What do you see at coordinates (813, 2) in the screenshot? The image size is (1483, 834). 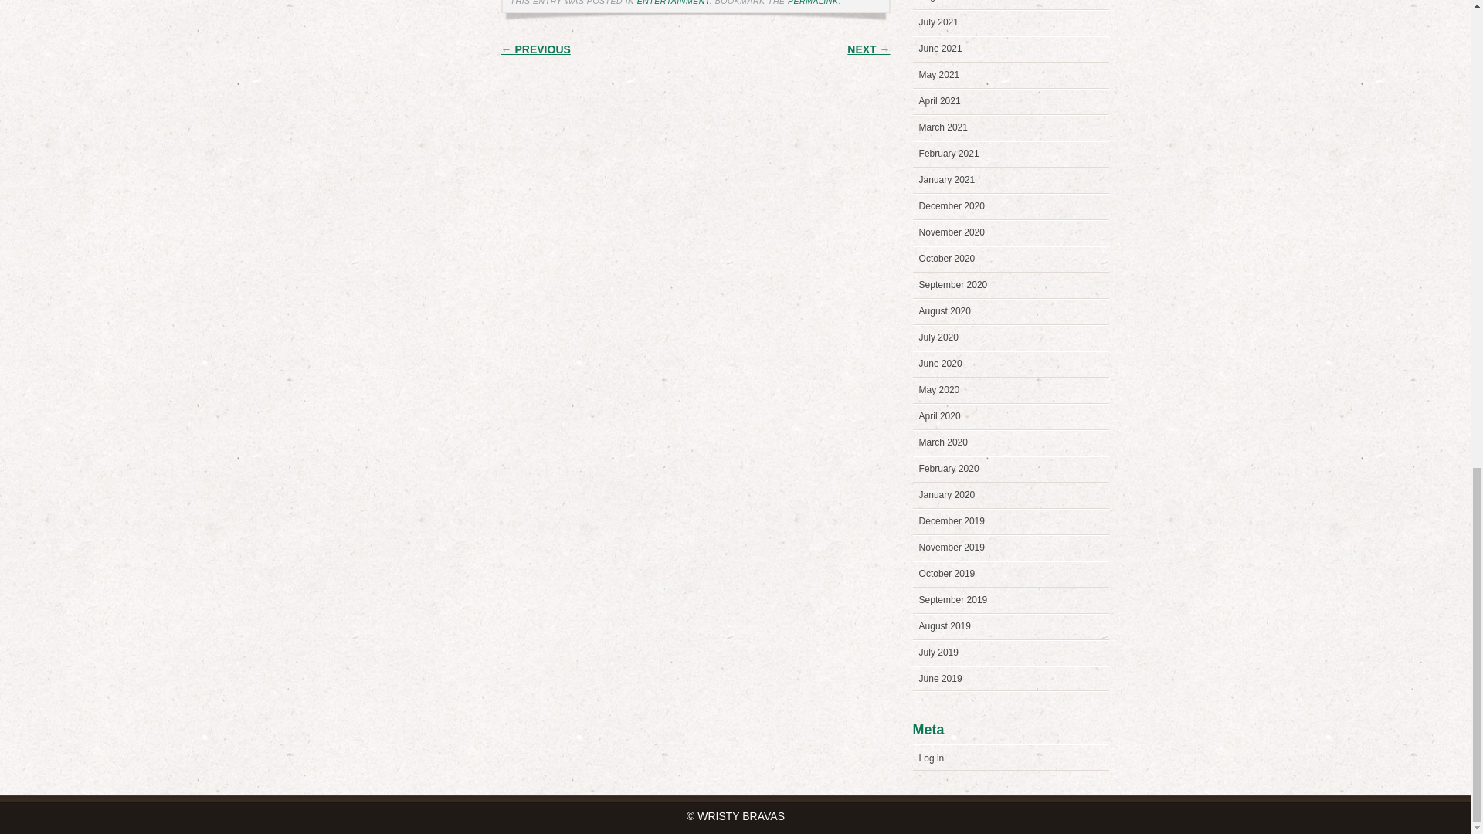 I see `PERMALINK` at bounding box center [813, 2].